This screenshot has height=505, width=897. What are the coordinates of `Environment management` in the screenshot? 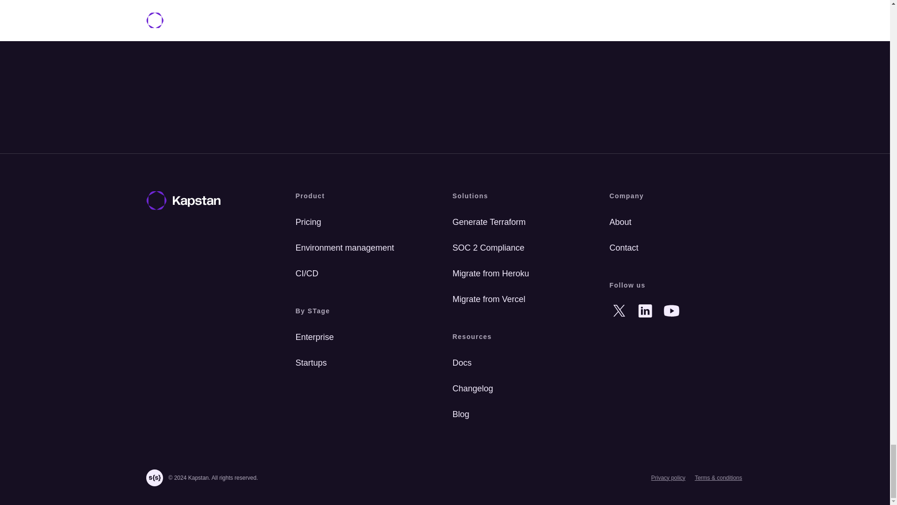 It's located at (362, 248).